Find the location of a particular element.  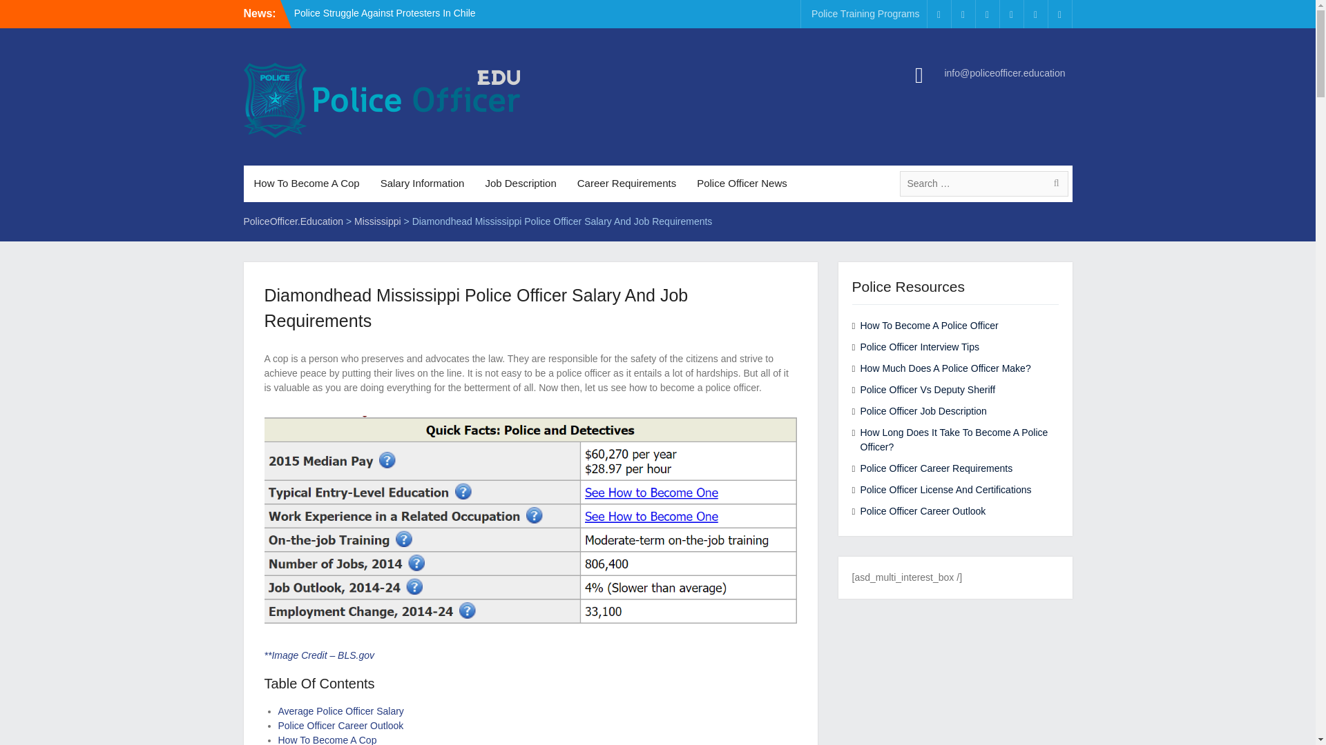

Go to PoliceOfficer.Education. is located at coordinates (293, 221).